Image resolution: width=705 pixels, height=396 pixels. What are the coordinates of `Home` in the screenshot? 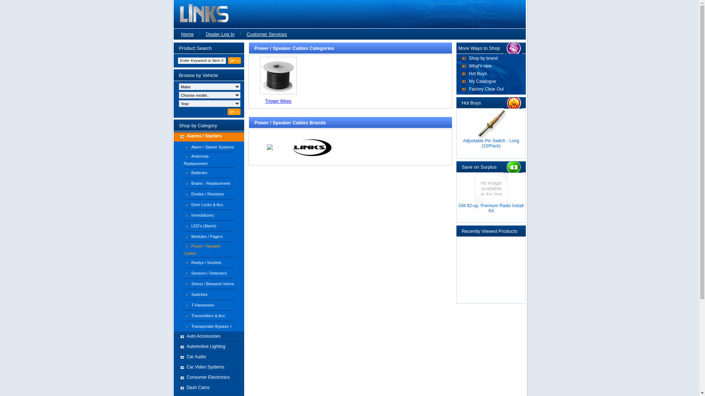 It's located at (184, 34).